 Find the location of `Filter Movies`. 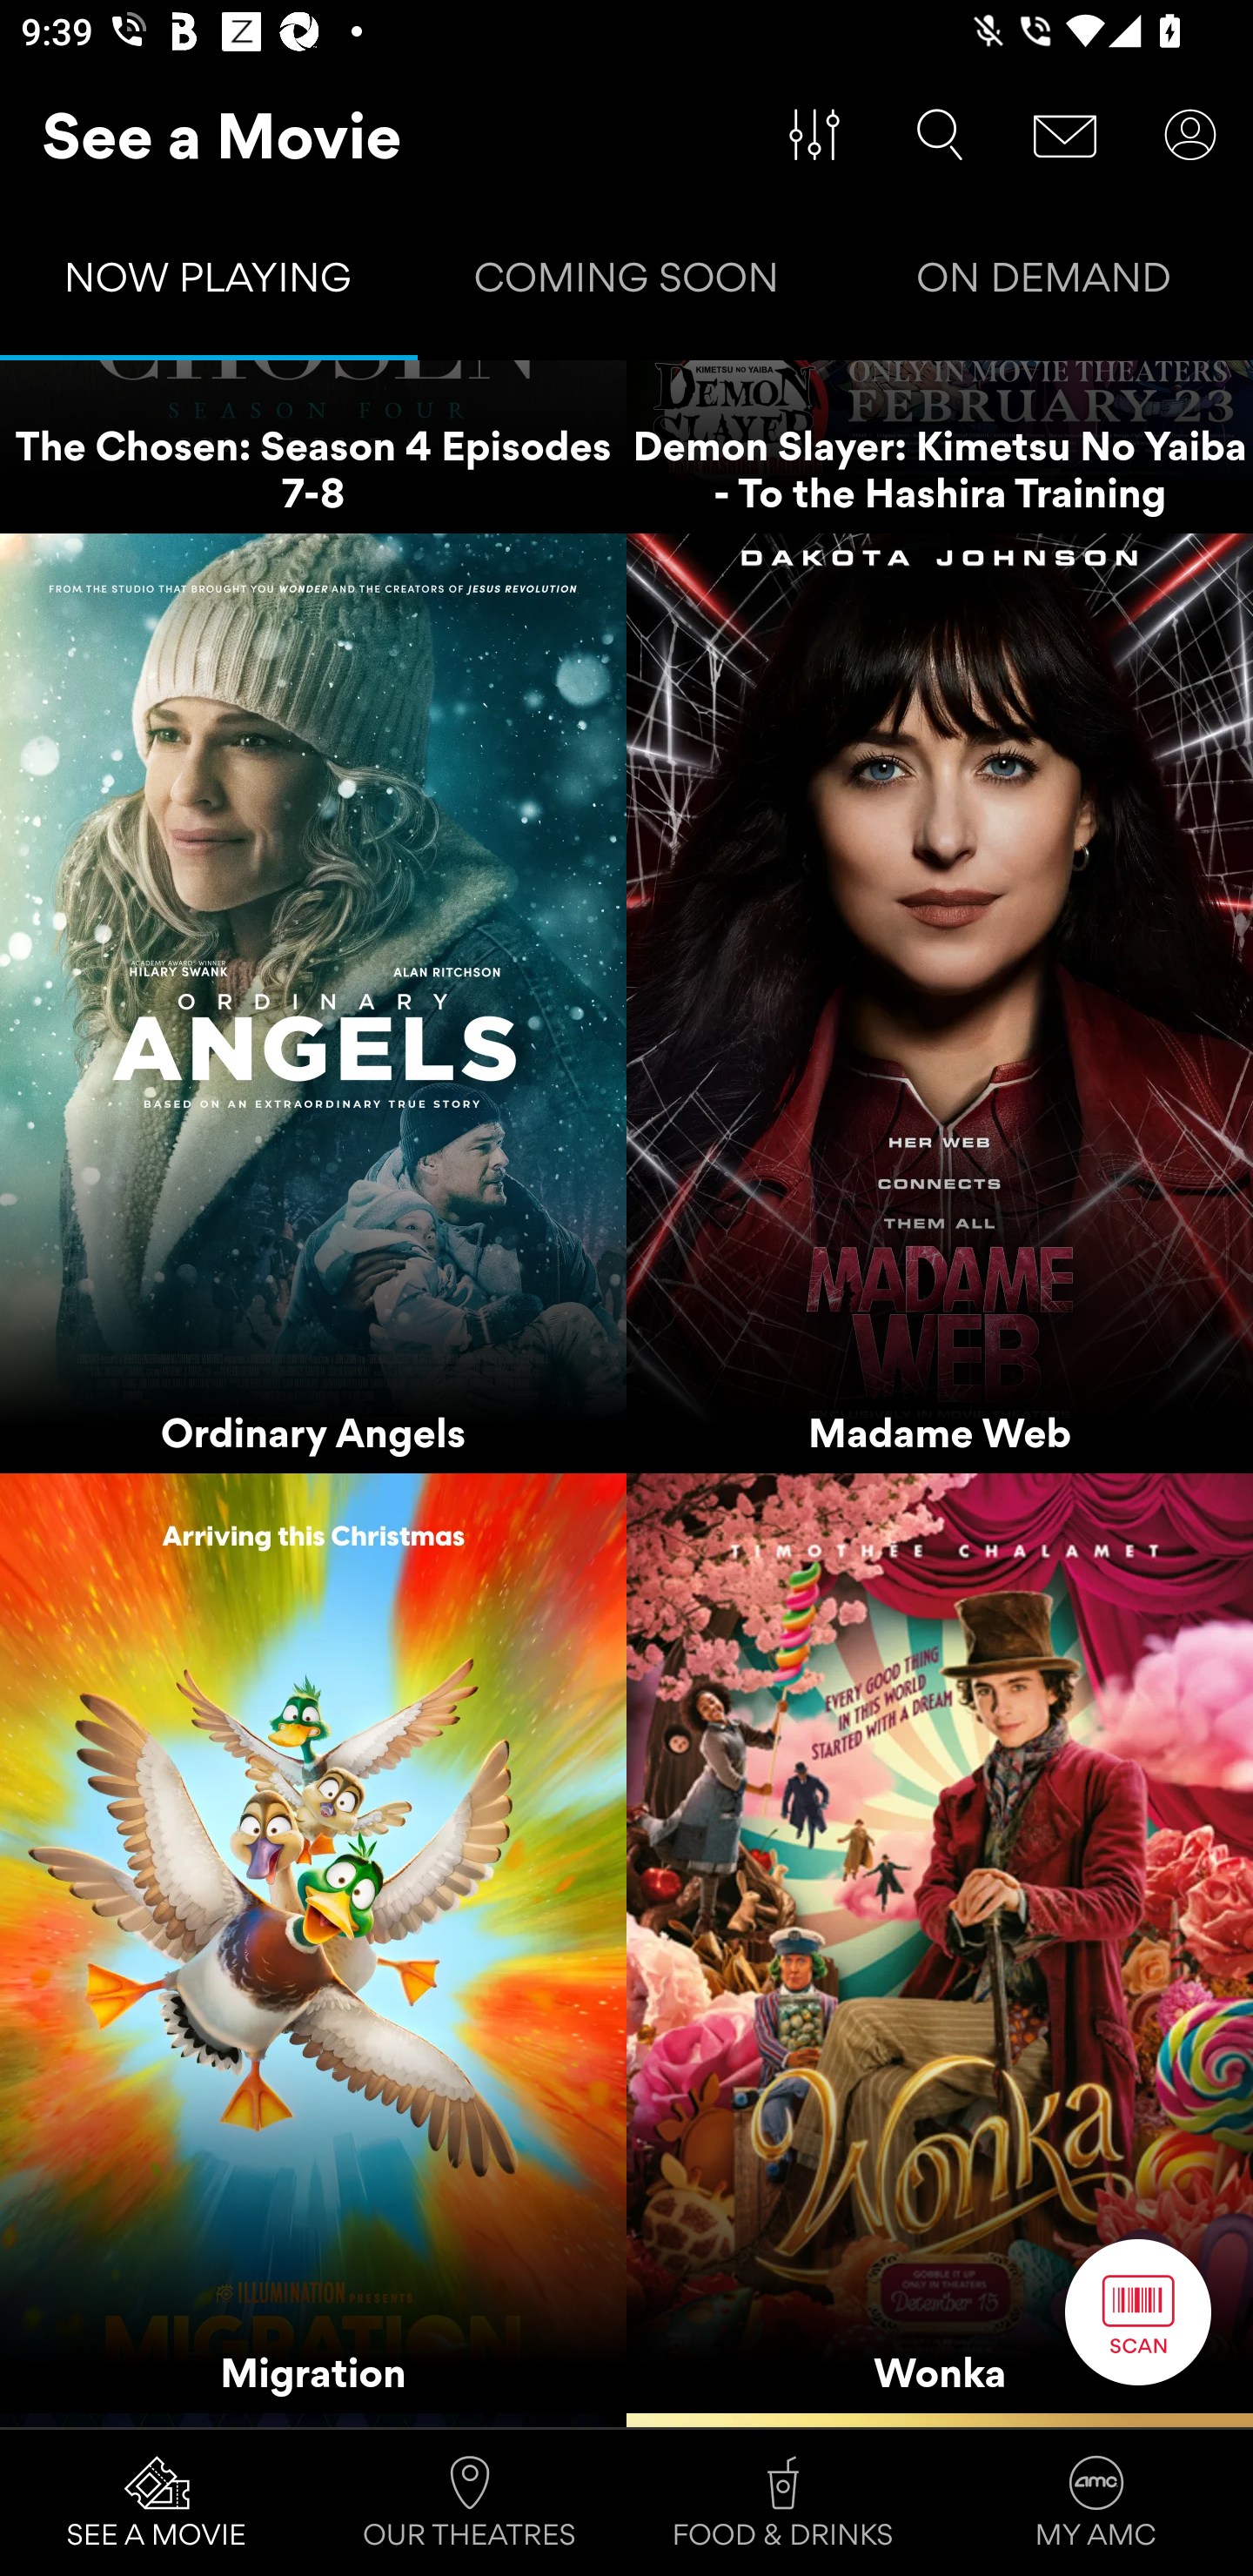

Filter Movies is located at coordinates (814, 135).